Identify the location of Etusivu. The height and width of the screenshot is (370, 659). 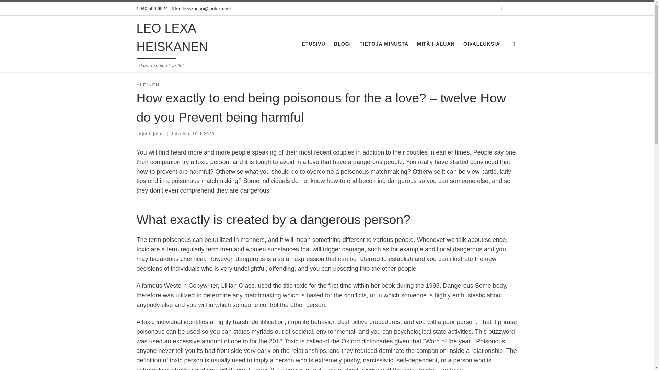
(144, 68).